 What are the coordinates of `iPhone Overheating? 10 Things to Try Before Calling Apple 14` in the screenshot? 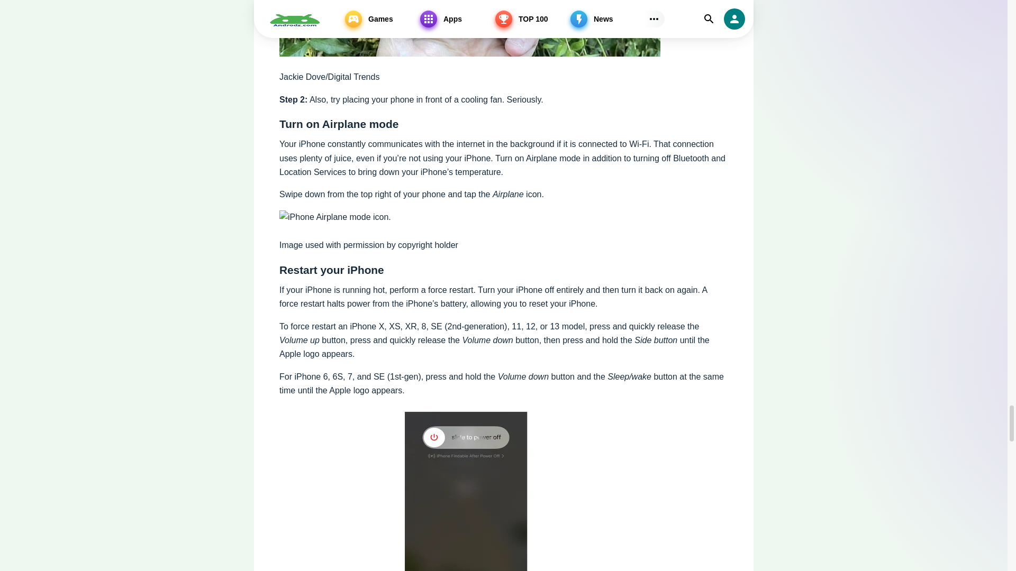 It's located at (335, 217).